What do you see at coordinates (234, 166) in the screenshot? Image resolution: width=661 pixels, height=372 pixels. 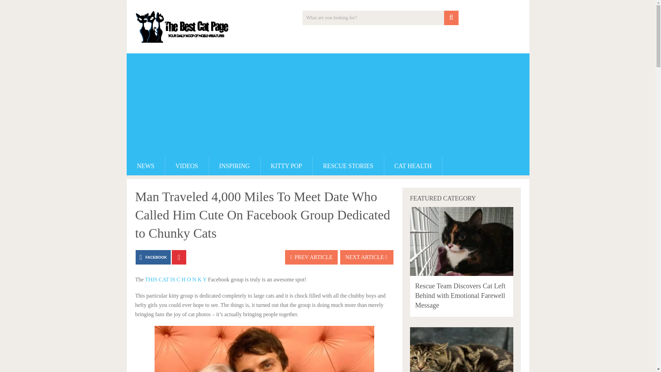 I see `INSPIRING` at bounding box center [234, 166].